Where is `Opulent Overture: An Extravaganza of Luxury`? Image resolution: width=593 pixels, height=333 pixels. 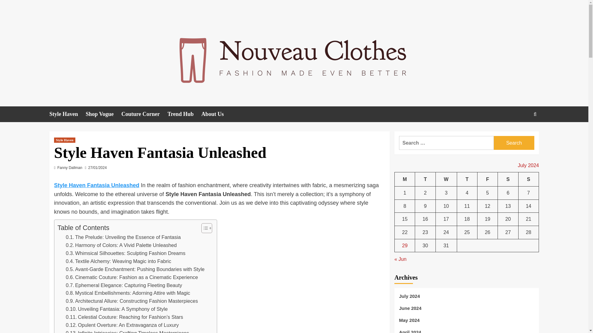
Opulent Overture: An Extravaganza of Luxury is located at coordinates (122, 325).